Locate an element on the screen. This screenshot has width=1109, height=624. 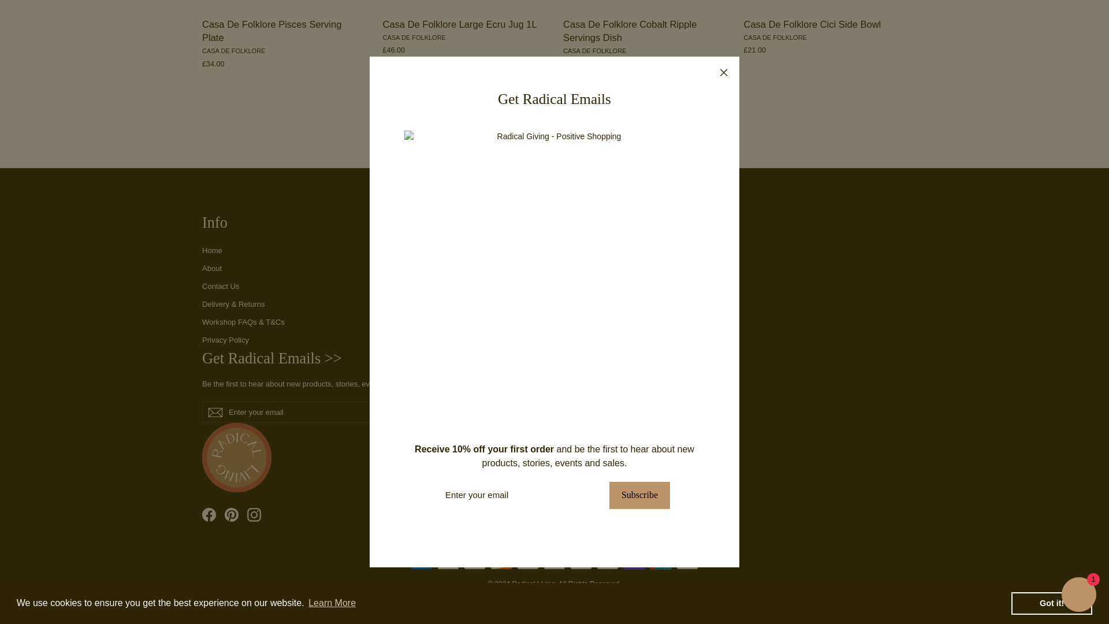
Mastercard is located at coordinates (581, 563).